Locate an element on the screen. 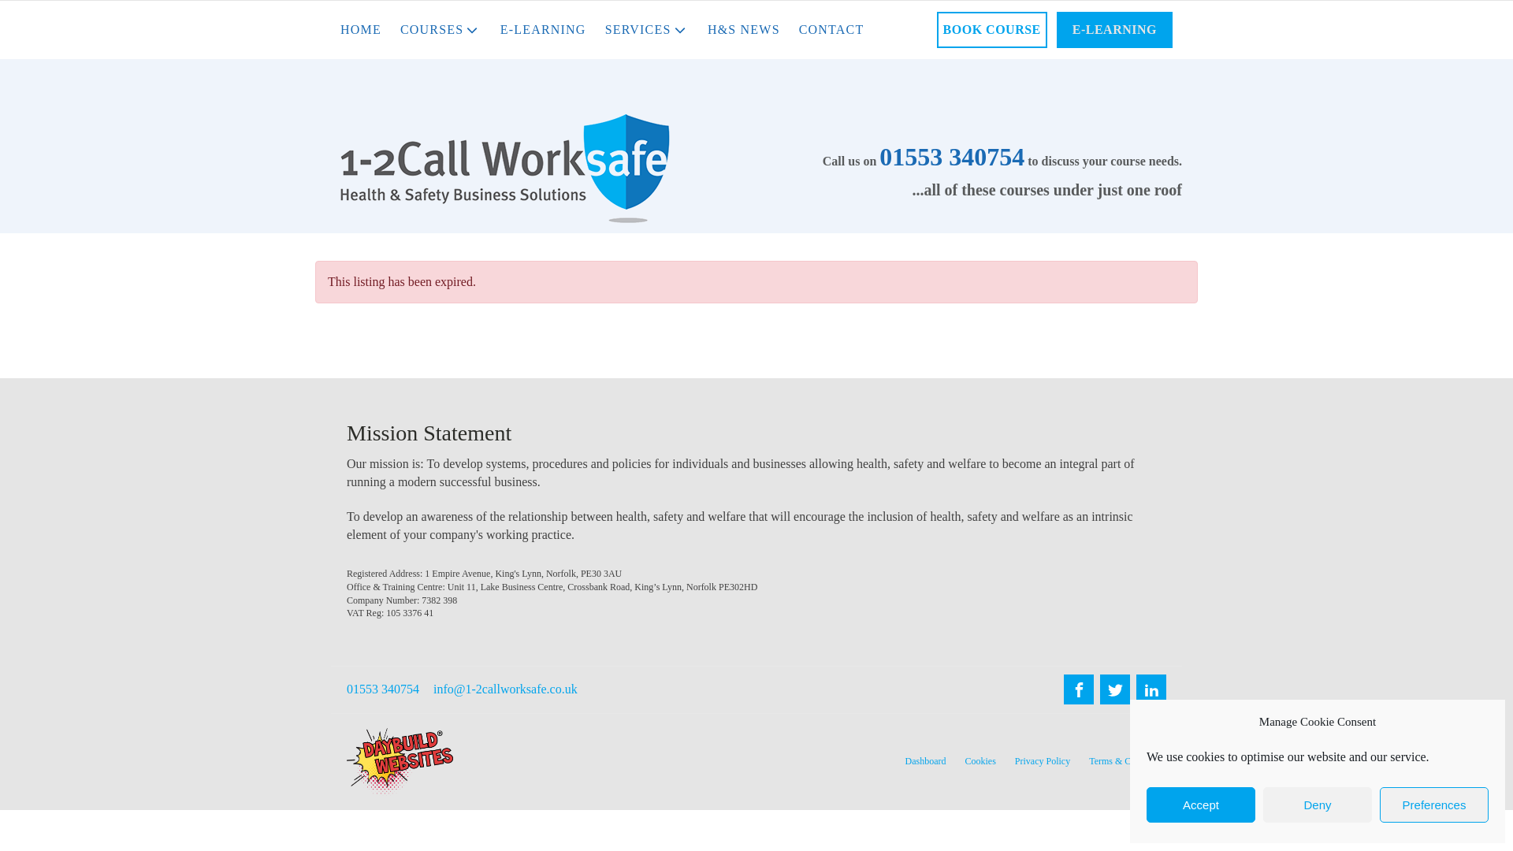 The height and width of the screenshot is (851, 1513). SERVICES is located at coordinates (646, 30).